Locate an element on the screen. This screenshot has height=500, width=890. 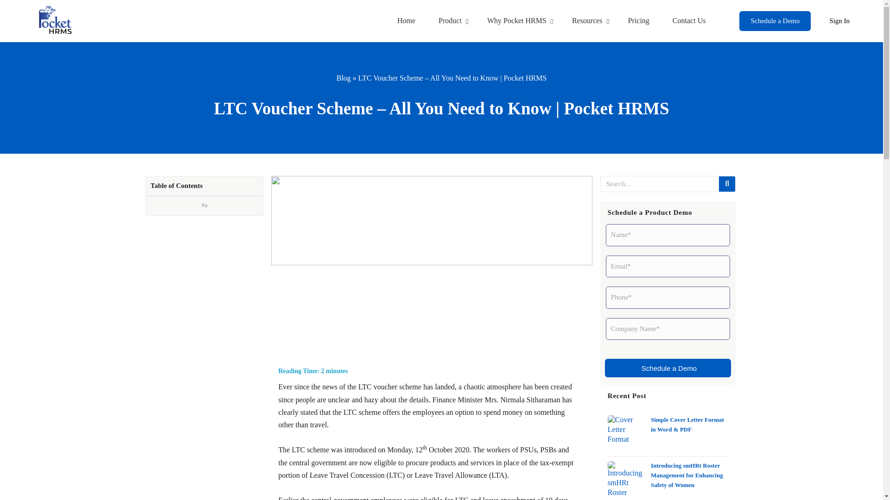
Home is located at coordinates (406, 21).